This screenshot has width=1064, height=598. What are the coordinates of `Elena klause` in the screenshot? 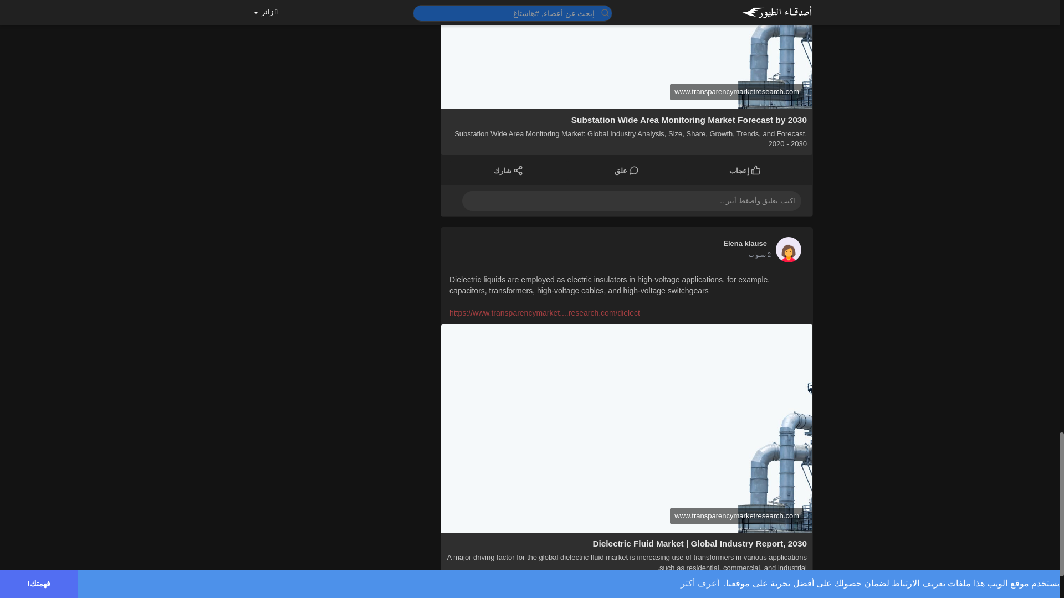 It's located at (745, 243).